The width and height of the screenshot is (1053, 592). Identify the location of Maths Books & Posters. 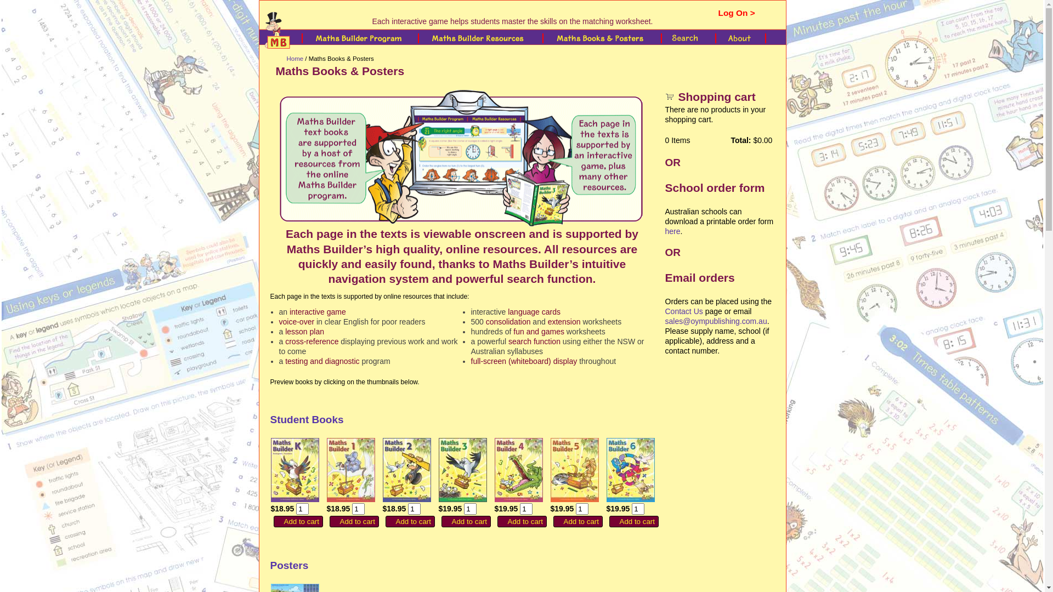
(603, 38).